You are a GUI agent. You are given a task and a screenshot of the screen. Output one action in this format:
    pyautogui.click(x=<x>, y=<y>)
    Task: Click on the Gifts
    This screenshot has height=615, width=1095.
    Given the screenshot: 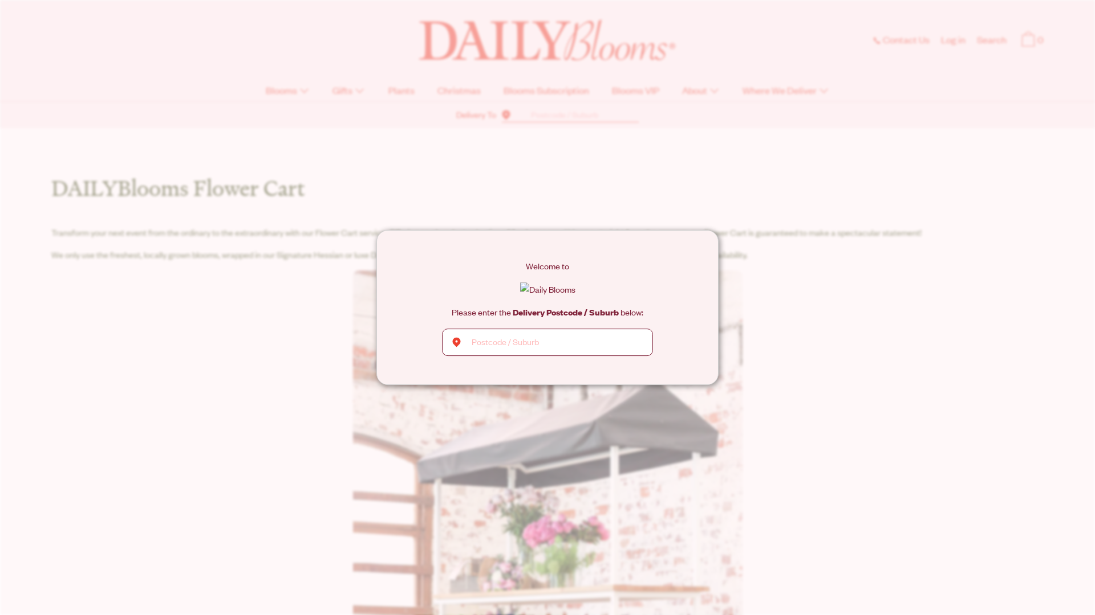 What is the action you would take?
    pyautogui.click(x=349, y=92)
    